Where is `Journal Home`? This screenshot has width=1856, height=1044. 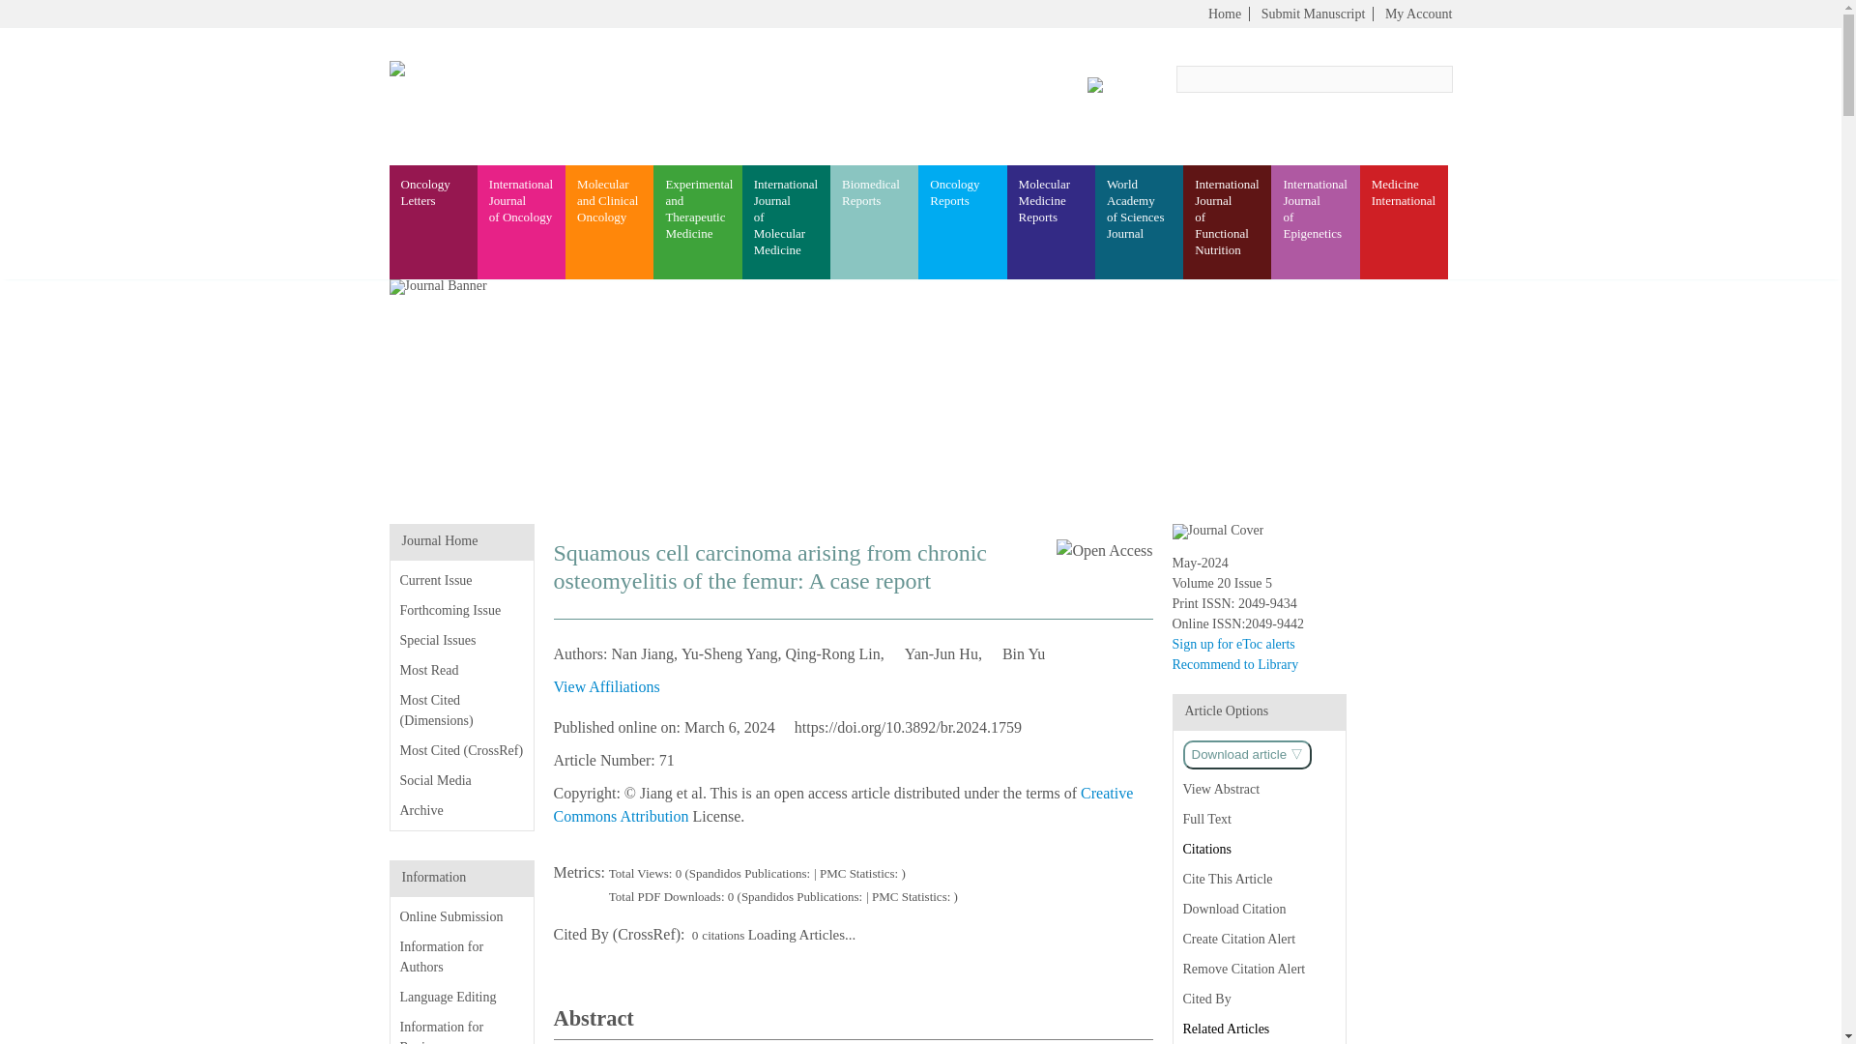 Journal Home is located at coordinates (441, 540).